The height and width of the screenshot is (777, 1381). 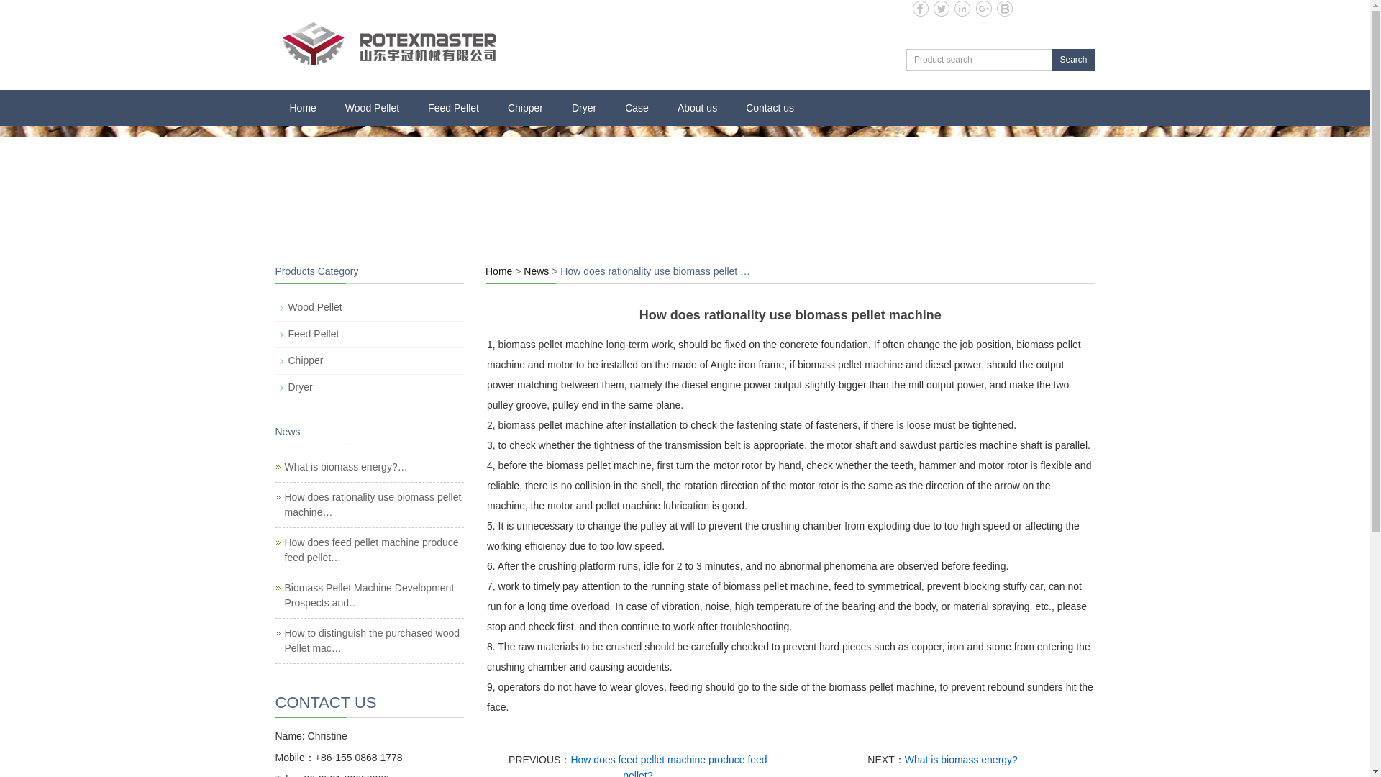 What do you see at coordinates (535, 271) in the screenshot?
I see `News` at bounding box center [535, 271].